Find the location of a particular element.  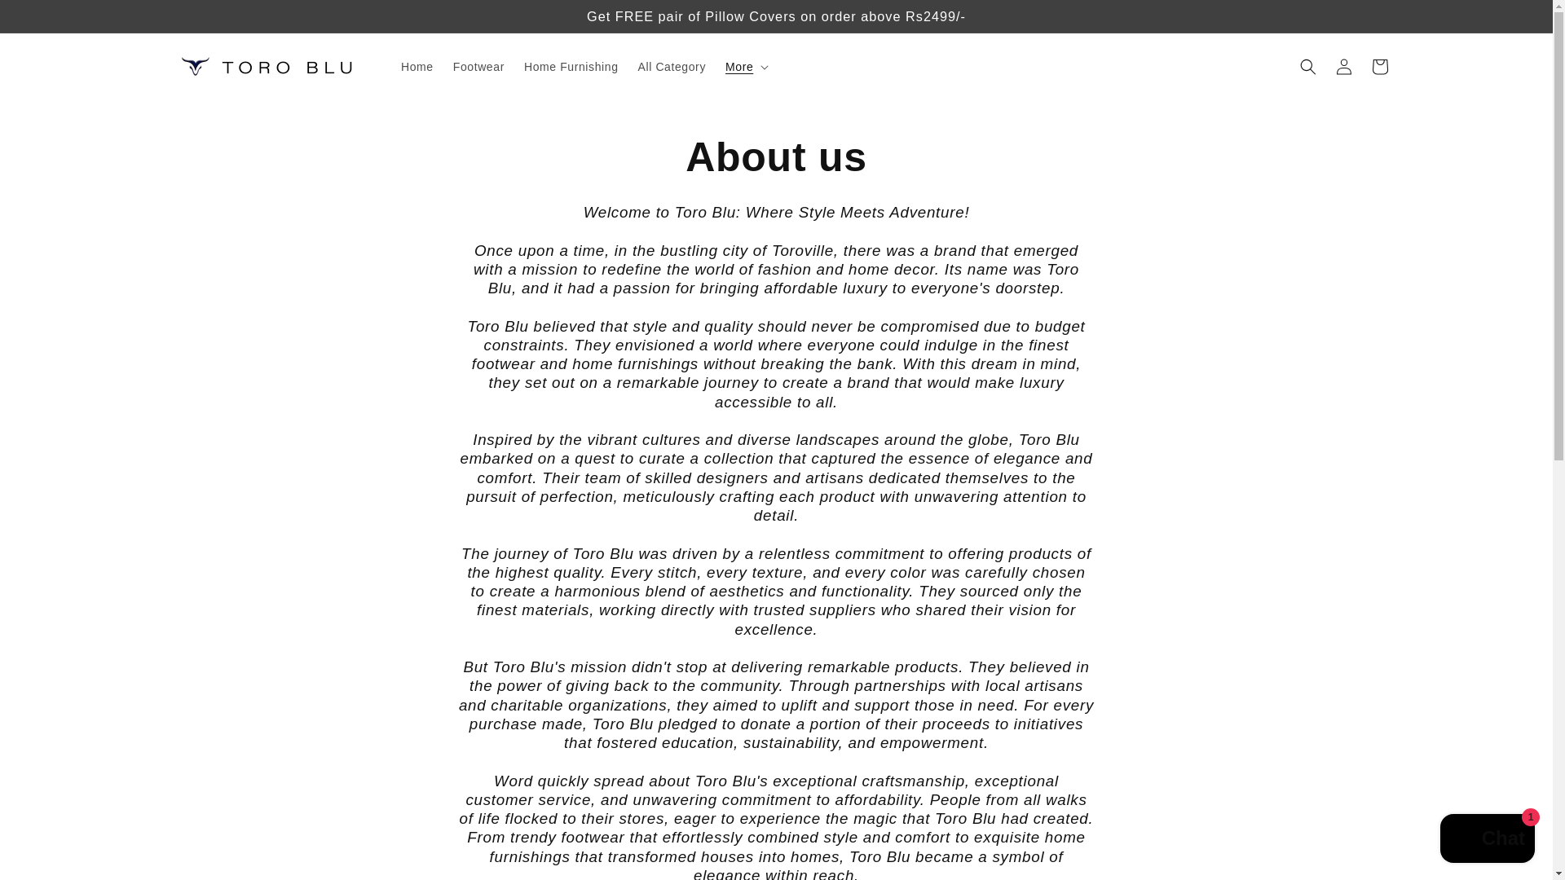

Skip to content is located at coordinates (49, 19).